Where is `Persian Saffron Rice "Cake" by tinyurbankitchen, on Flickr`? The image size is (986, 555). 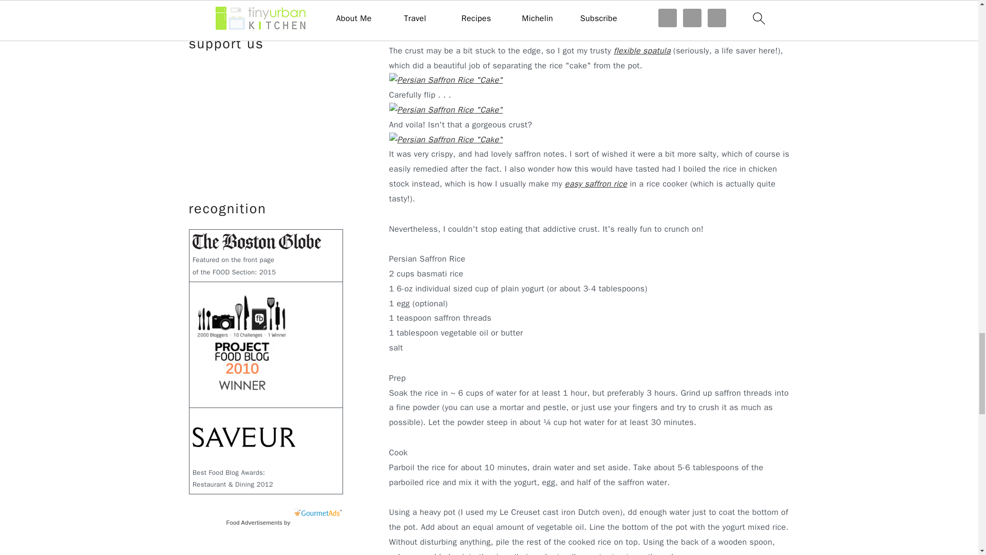 Persian Saffron Rice "Cake" by tinyurbankitchen, on Flickr is located at coordinates (446, 36).